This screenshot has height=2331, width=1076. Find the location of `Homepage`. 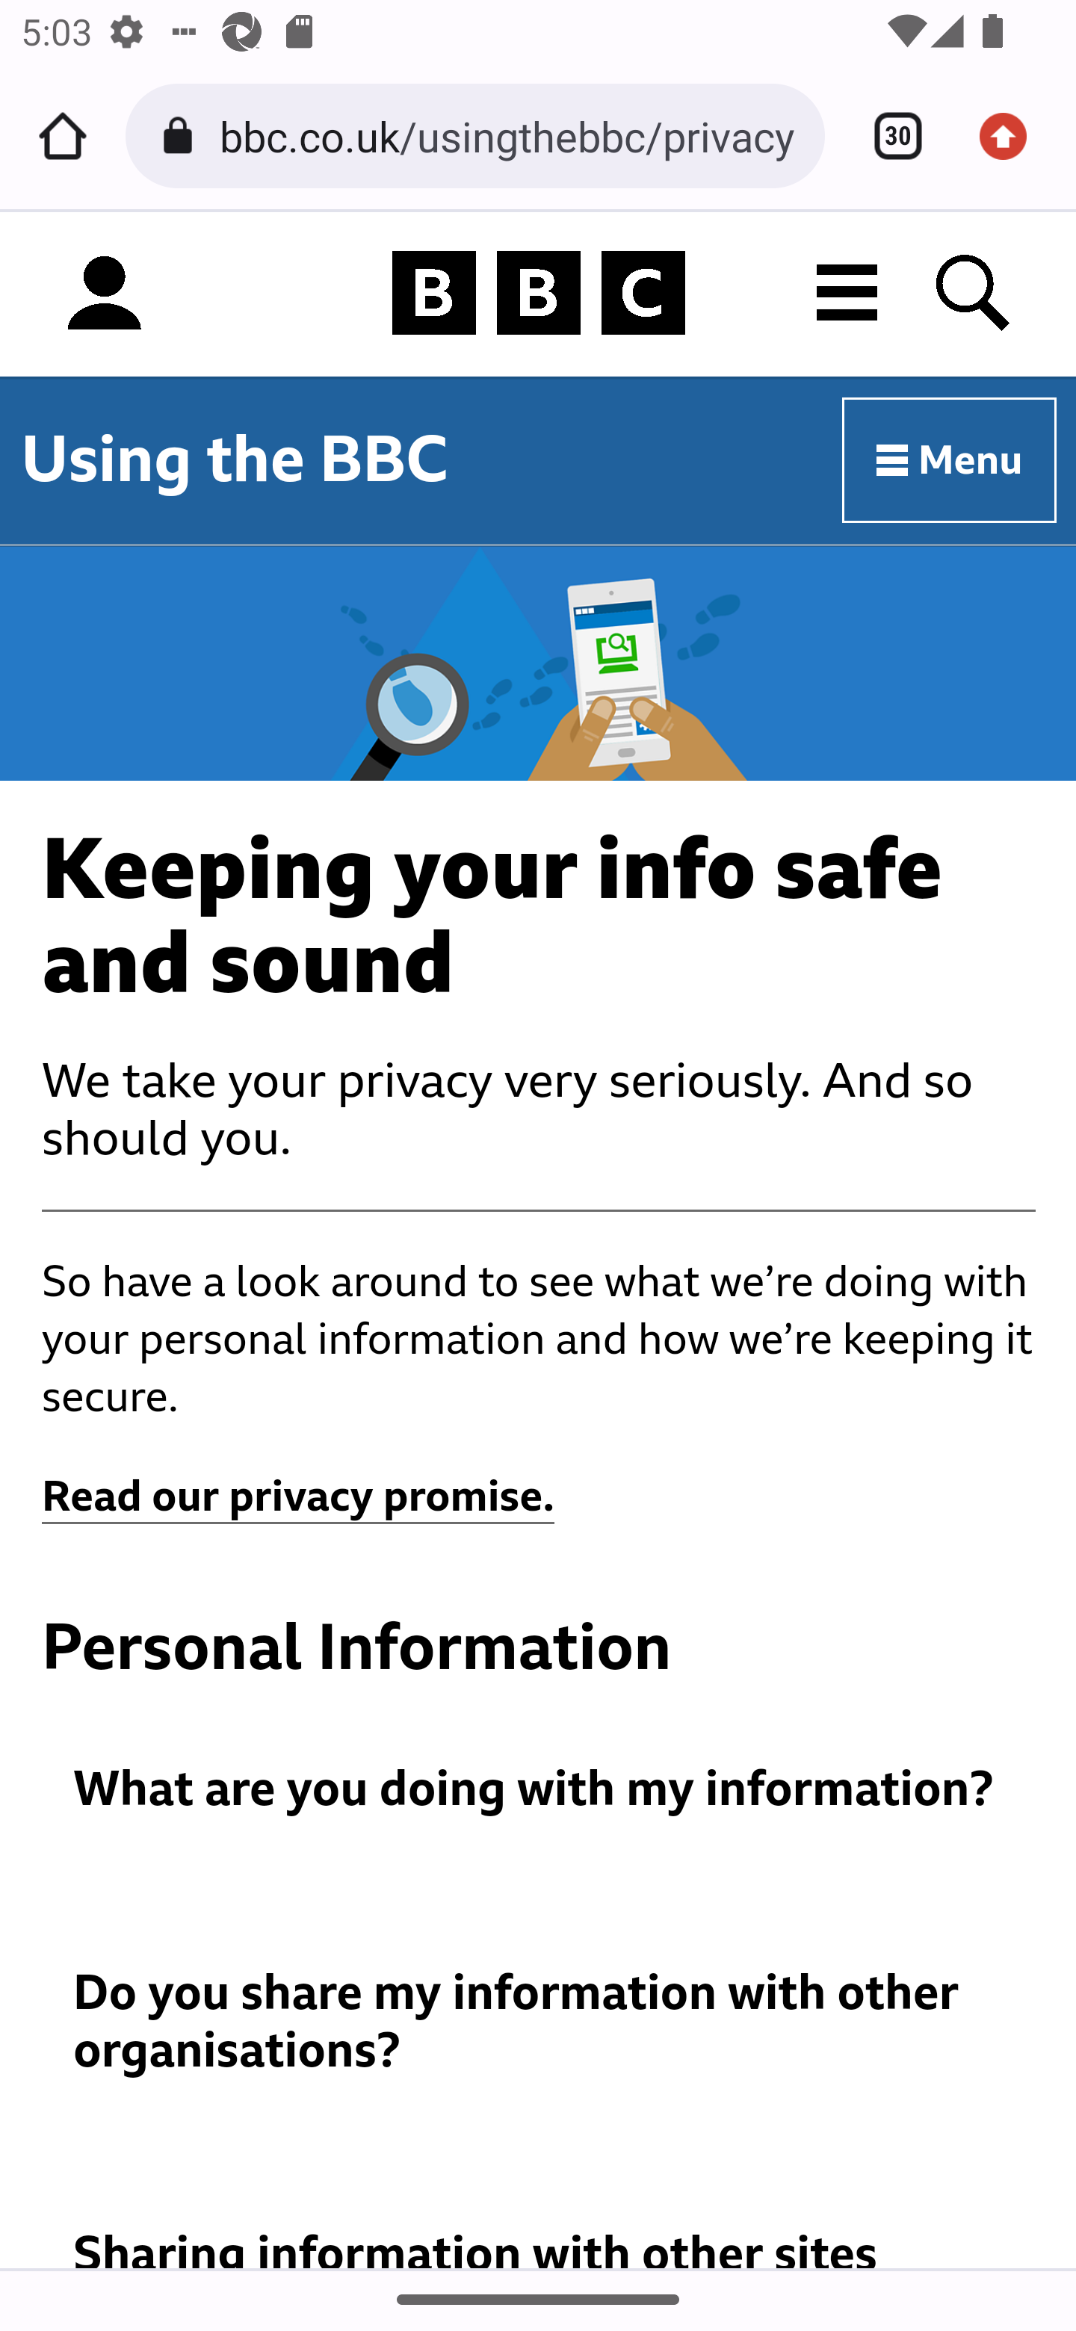

Homepage is located at coordinates (538, 294).